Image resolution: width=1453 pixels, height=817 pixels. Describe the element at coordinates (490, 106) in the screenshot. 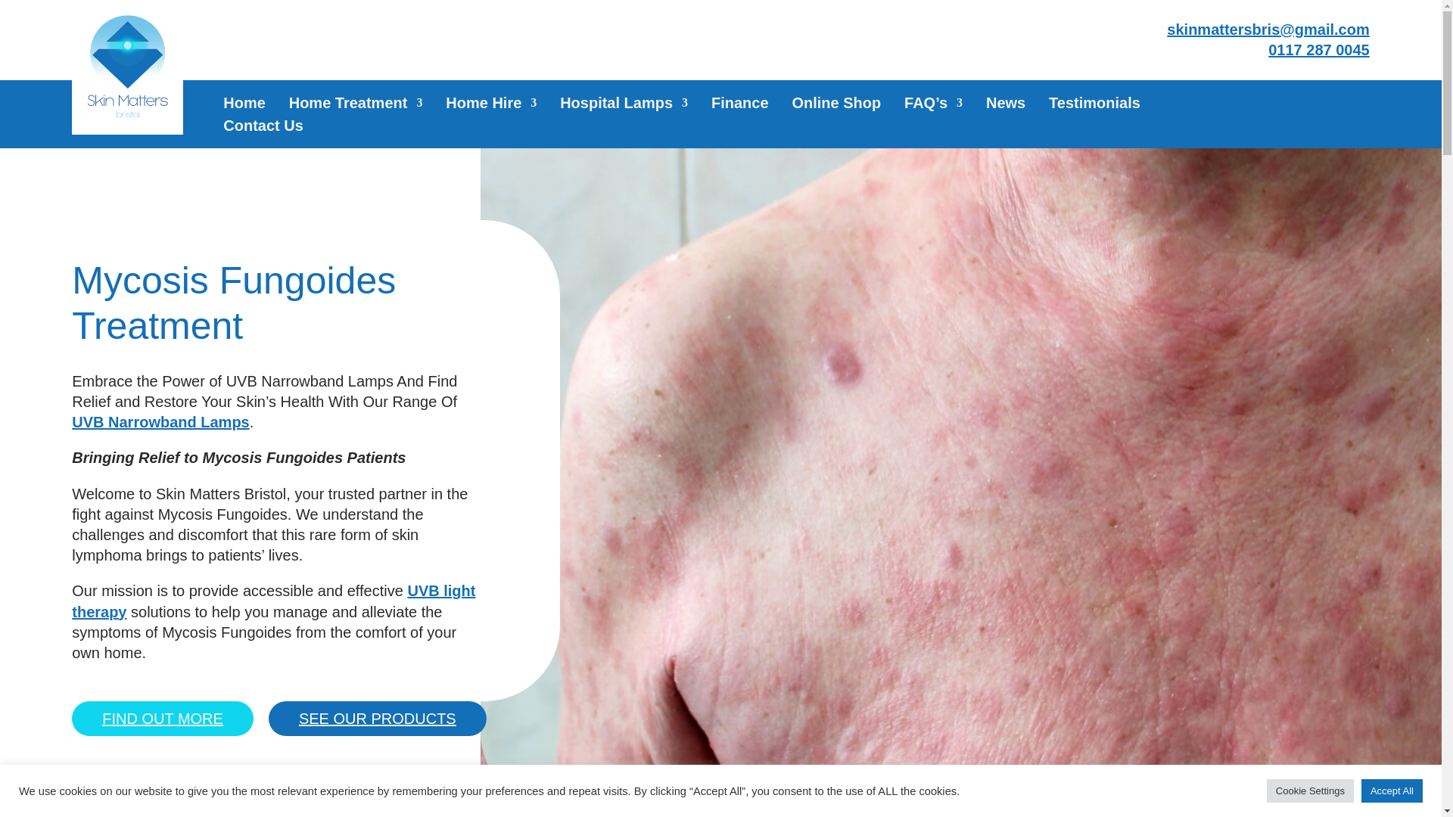

I see `Home Hire` at that location.